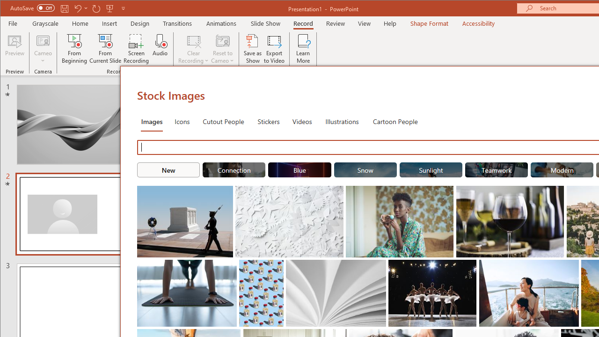 Image resolution: width=599 pixels, height=337 pixels. Describe the element at coordinates (234, 169) in the screenshot. I see `"Connection" Stock Images.` at that location.